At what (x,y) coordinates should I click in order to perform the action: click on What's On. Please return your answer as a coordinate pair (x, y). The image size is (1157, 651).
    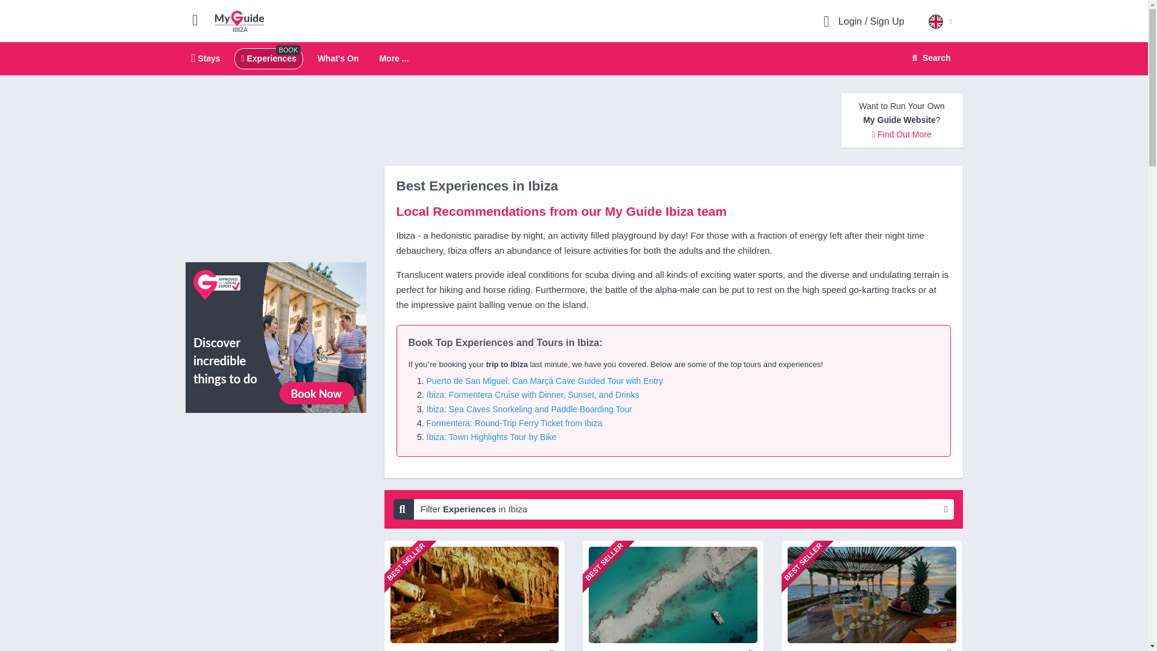
    Looking at the image, I should click on (337, 58).